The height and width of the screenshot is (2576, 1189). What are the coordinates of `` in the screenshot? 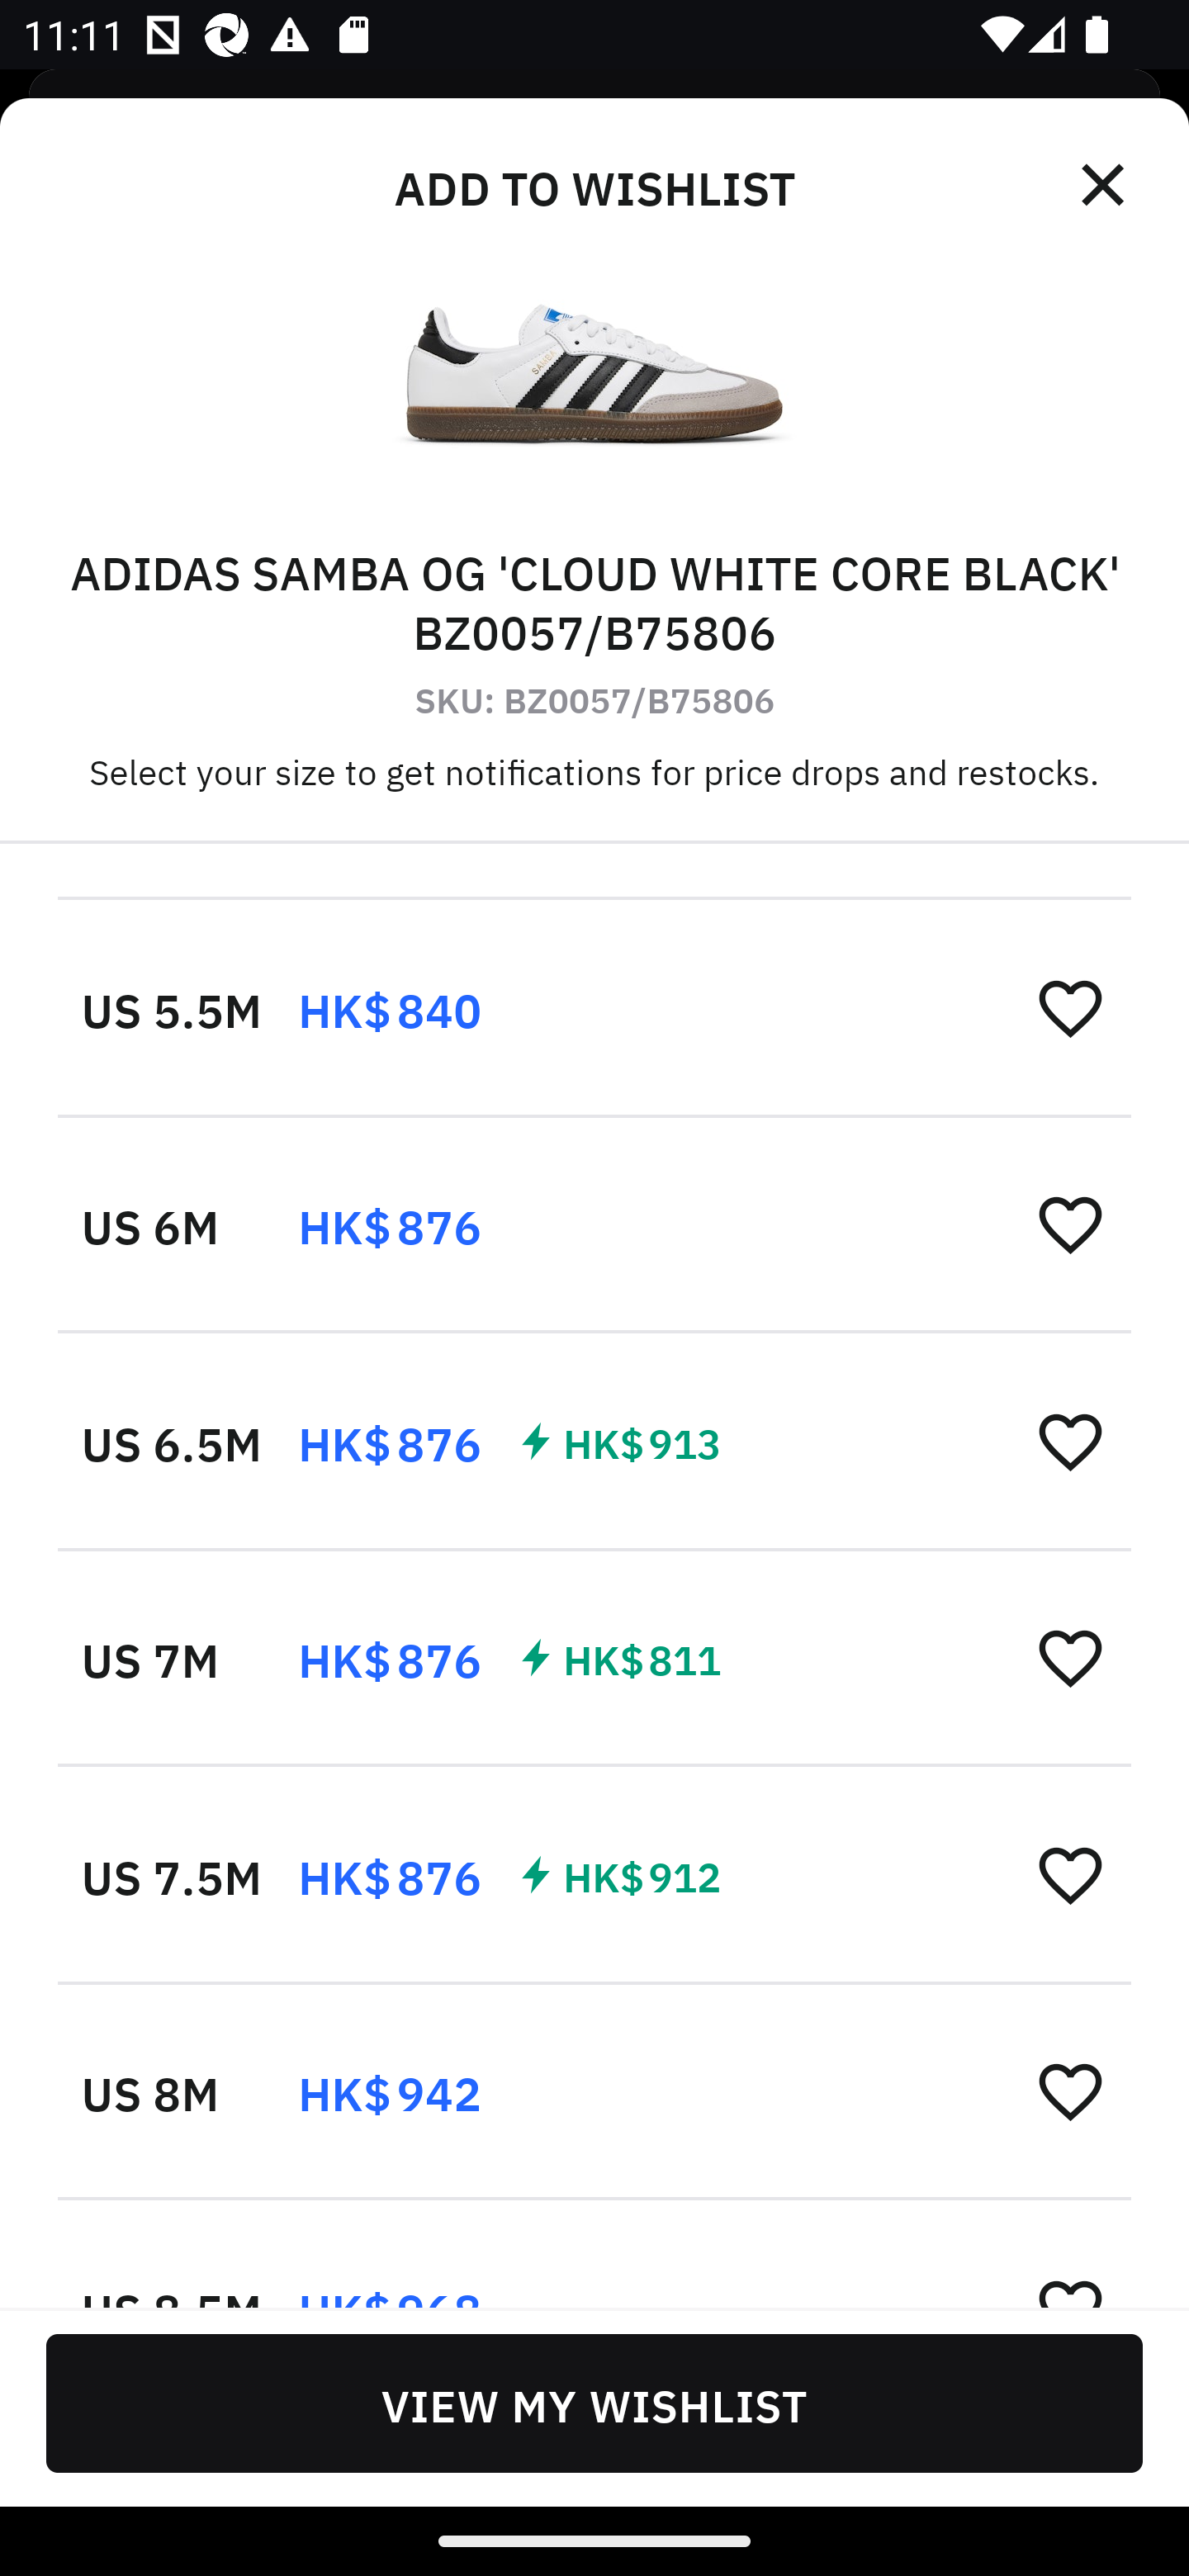 It's located at (1105, 185).